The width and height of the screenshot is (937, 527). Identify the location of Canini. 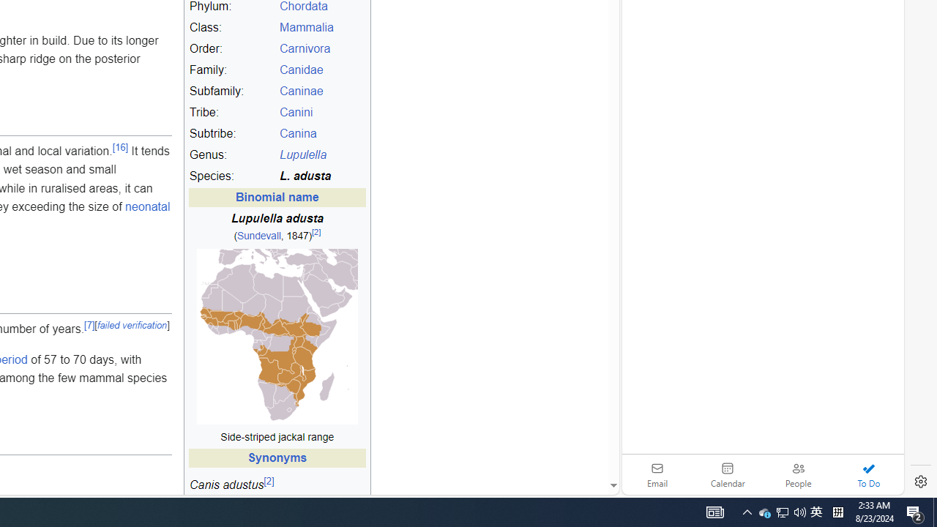
(296, 112).